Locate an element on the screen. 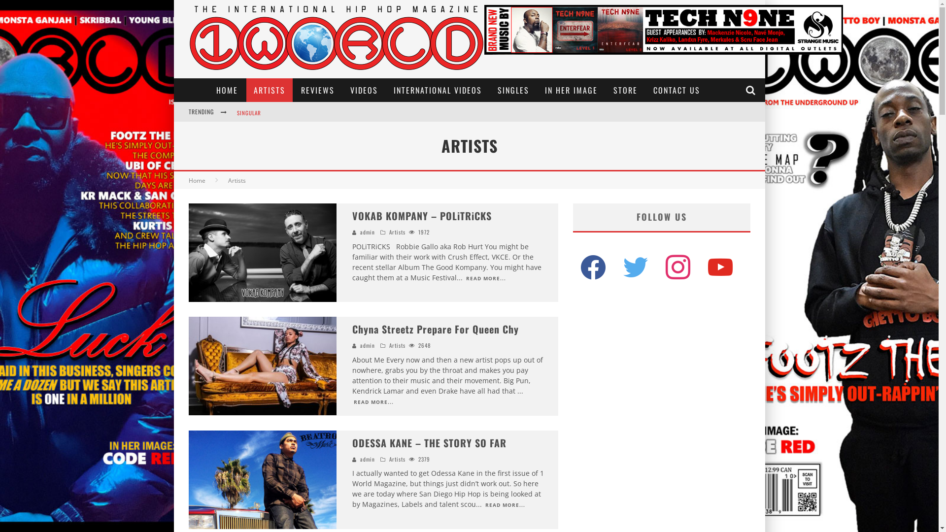  READ MORE... is located at coordinates (373, 401).